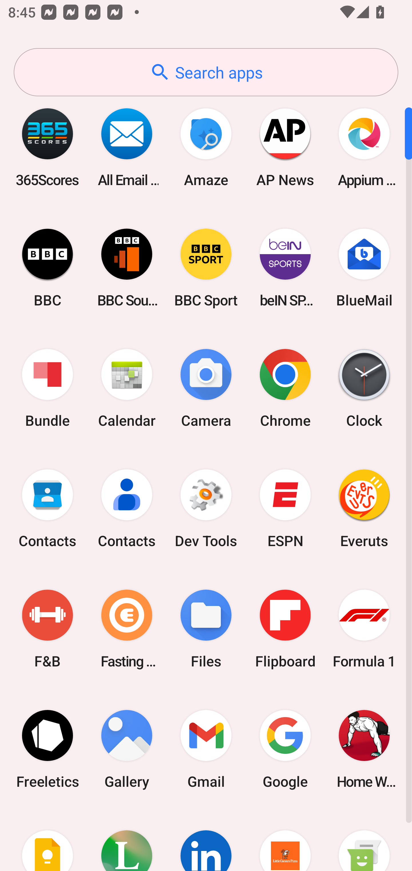  I want to click on Bundle, so click(47, 389).